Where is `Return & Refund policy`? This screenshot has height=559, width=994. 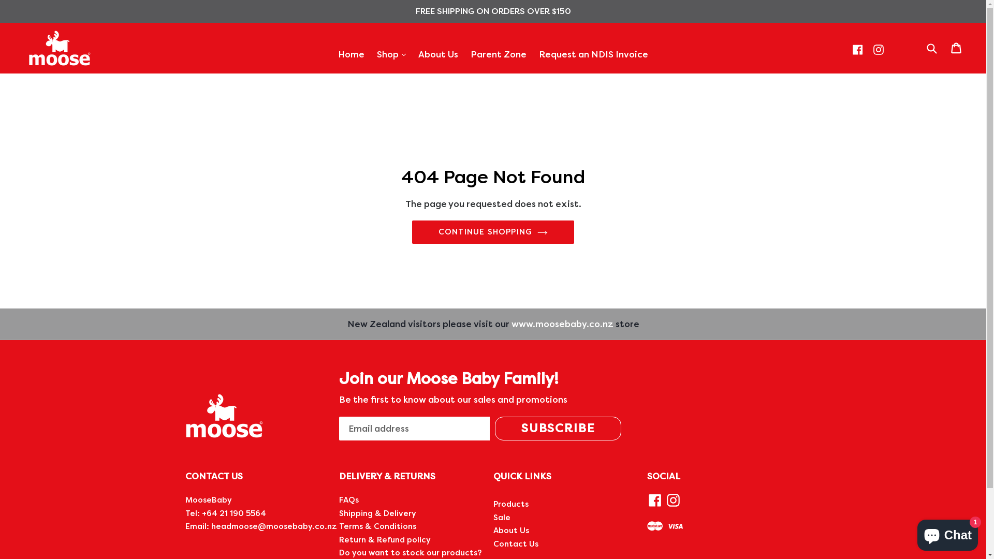
Return & Refund policy is located at coordinates (385, 540).